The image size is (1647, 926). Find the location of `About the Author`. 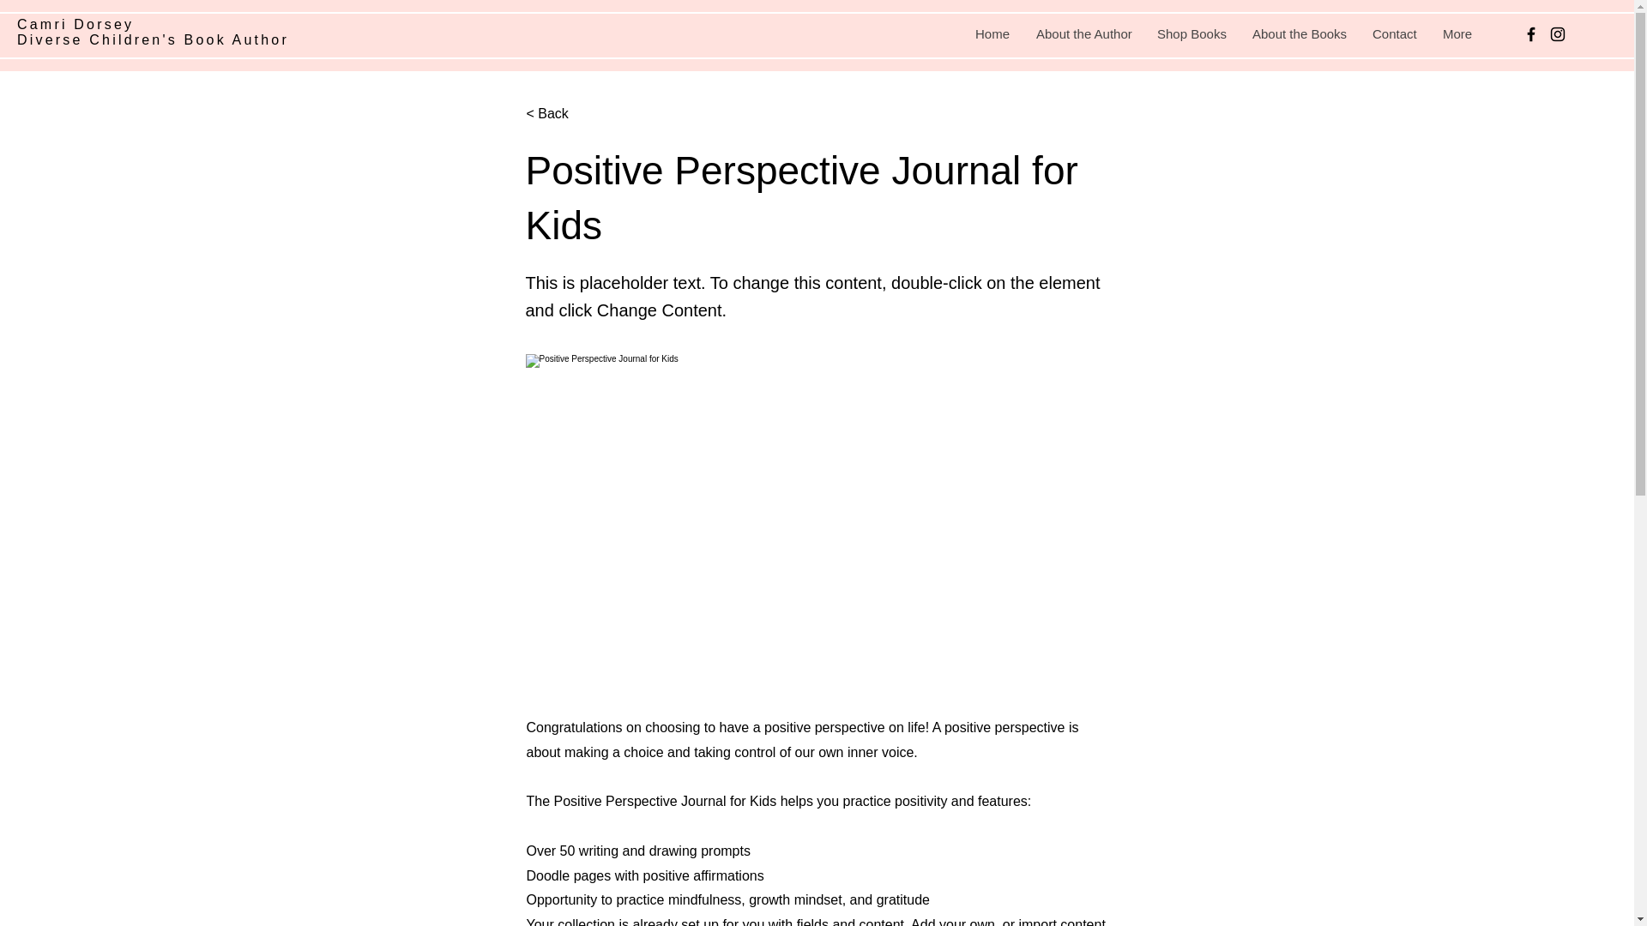

About the Author is located at coordinates (1083, 33).